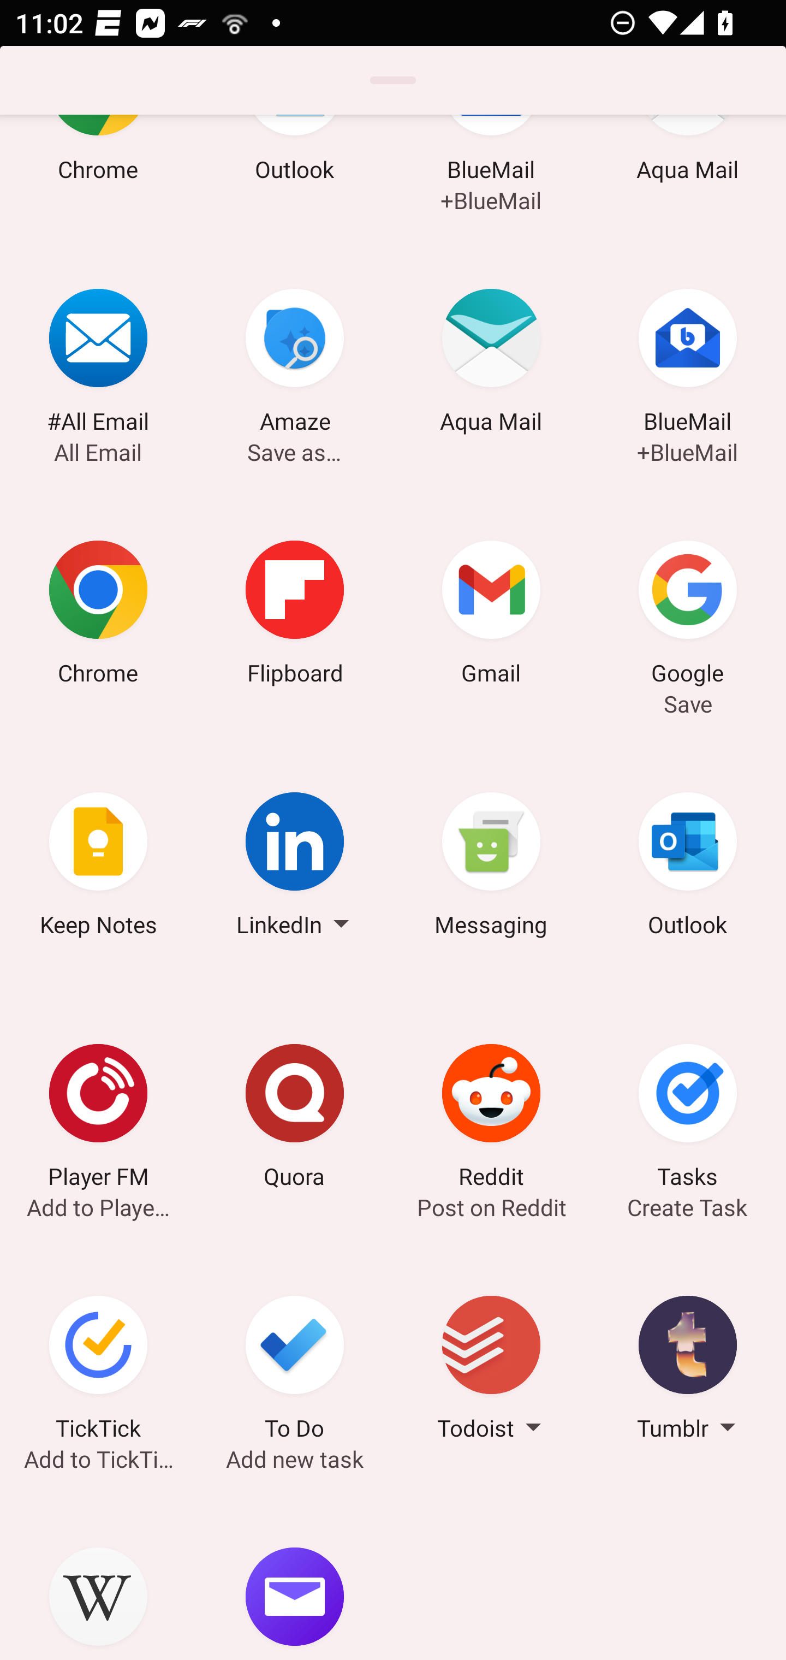 The image size is (786, 1660). Describe the element at coordinates (98, 176) in the screenshot. I see `Chrome` at that location.